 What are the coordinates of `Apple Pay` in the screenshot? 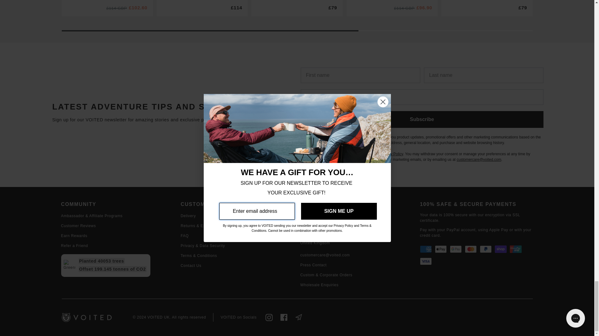 It's located at (441, 249).